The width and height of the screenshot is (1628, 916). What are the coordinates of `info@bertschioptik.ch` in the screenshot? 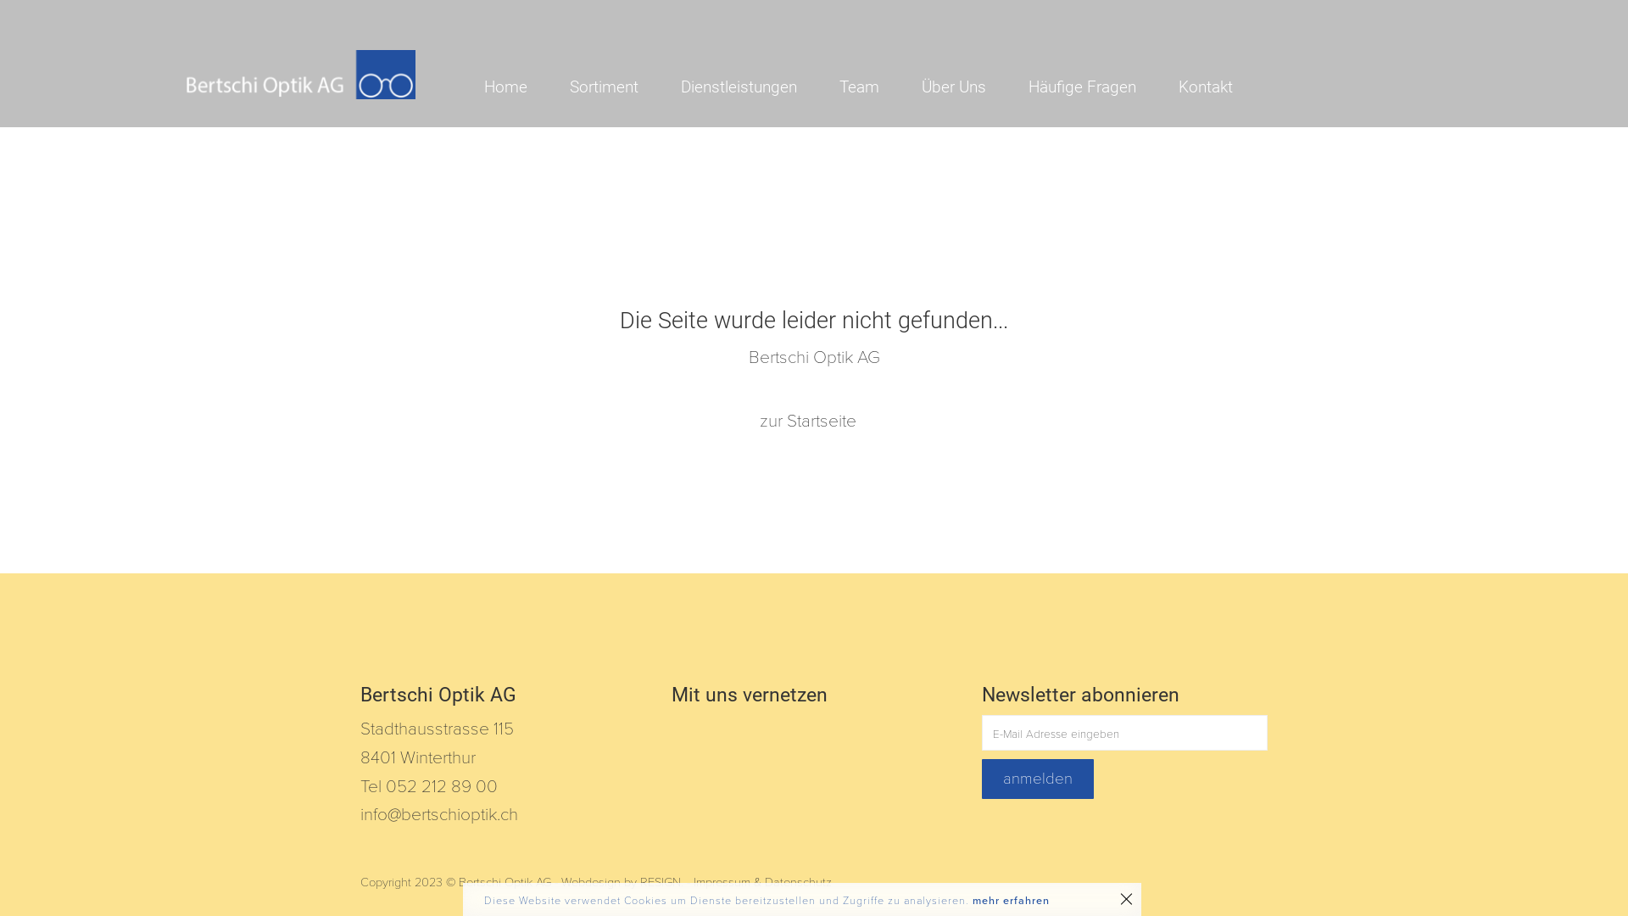 It's located at (439, 814).